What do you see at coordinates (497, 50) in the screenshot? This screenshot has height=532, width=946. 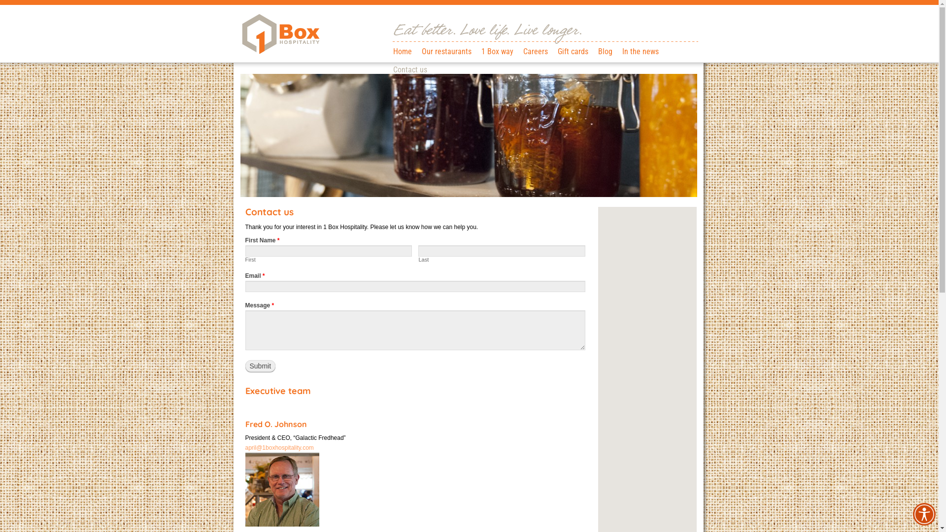 I see `1 Box way` at bounding box center [497, 50].